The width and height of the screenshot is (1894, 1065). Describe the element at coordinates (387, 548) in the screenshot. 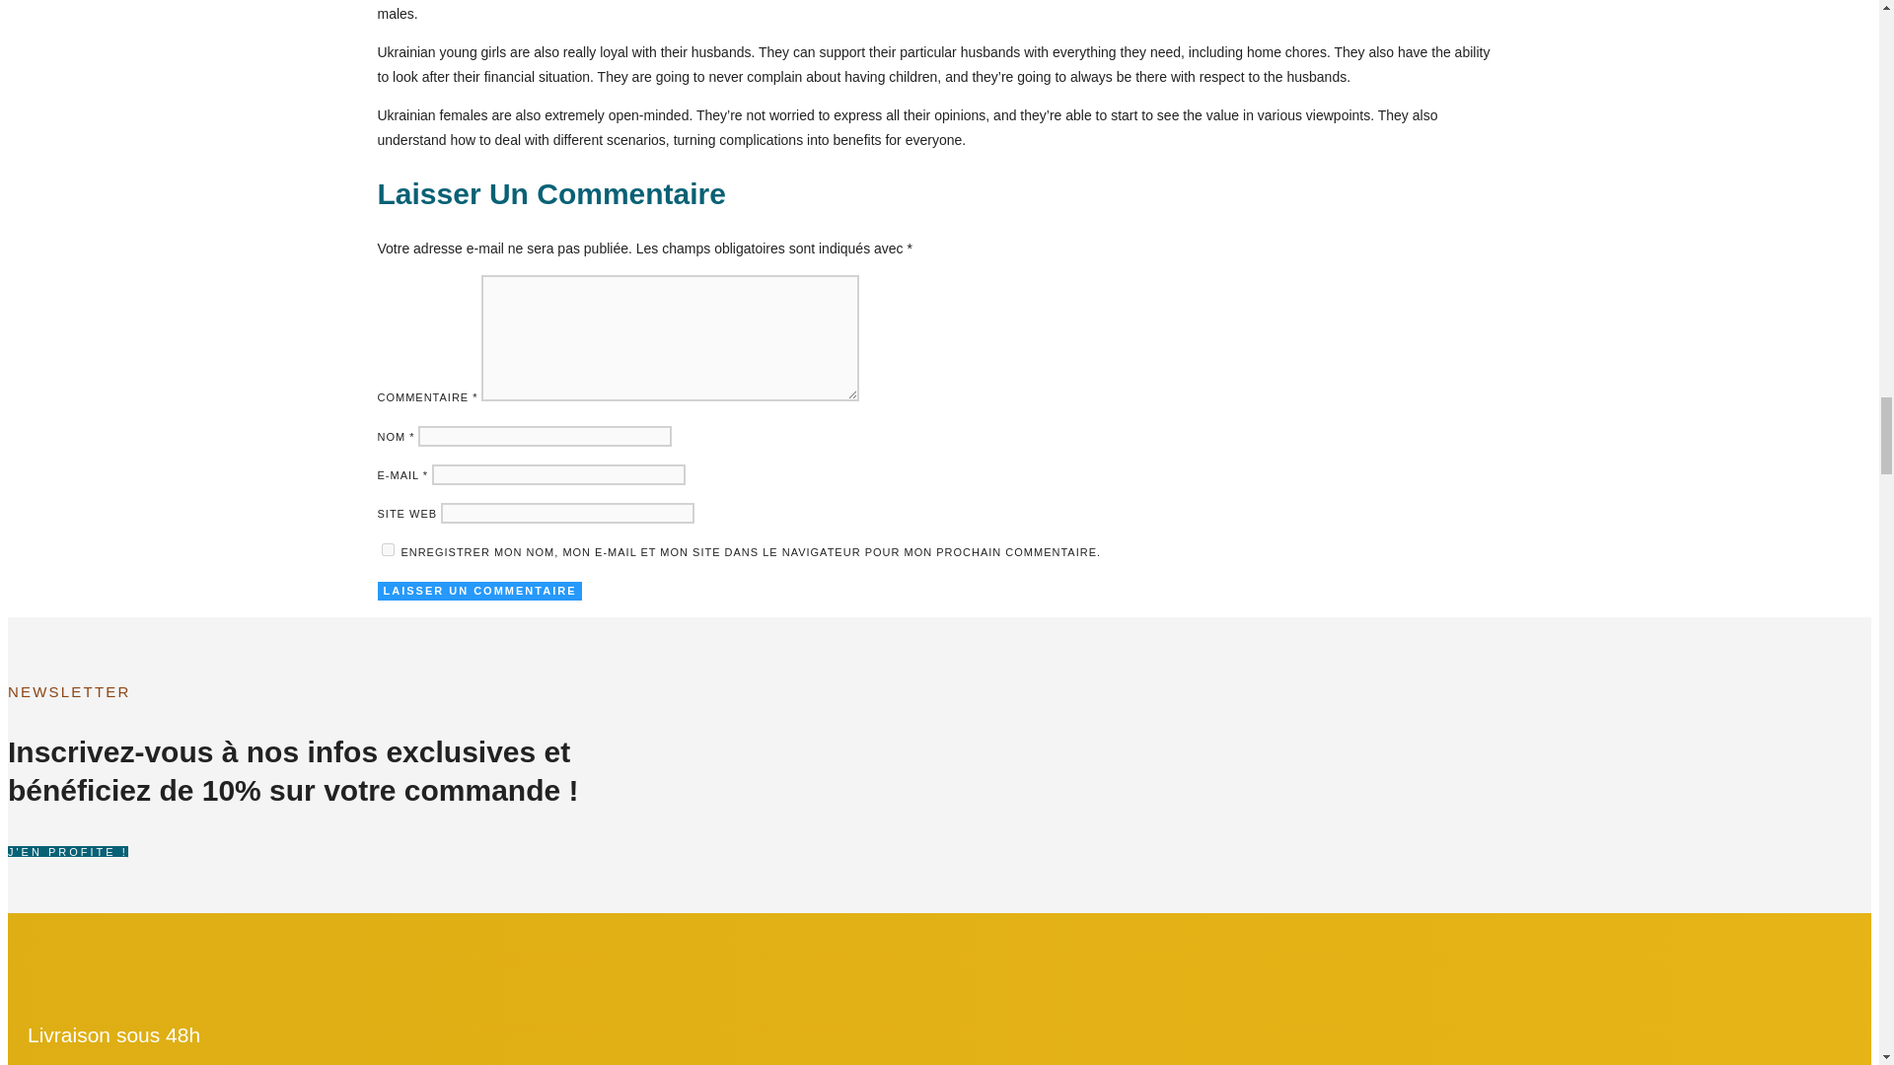

I see `yes` at that location.